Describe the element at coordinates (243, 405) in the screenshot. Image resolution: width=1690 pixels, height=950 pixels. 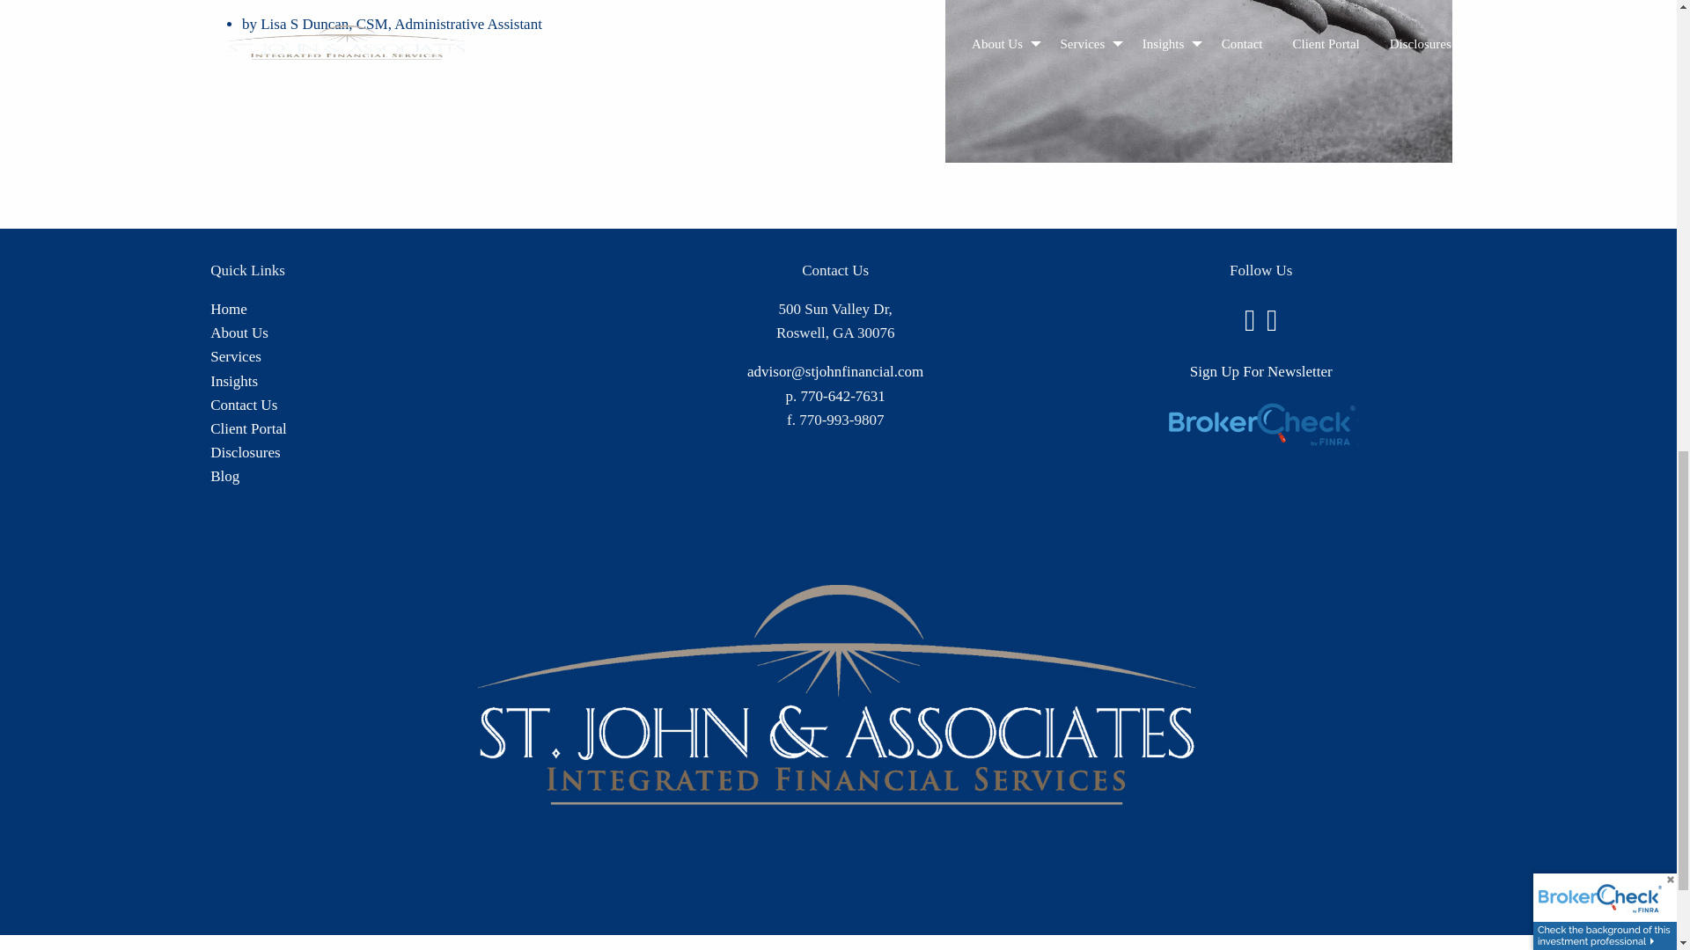
I see `Contact` at that location.